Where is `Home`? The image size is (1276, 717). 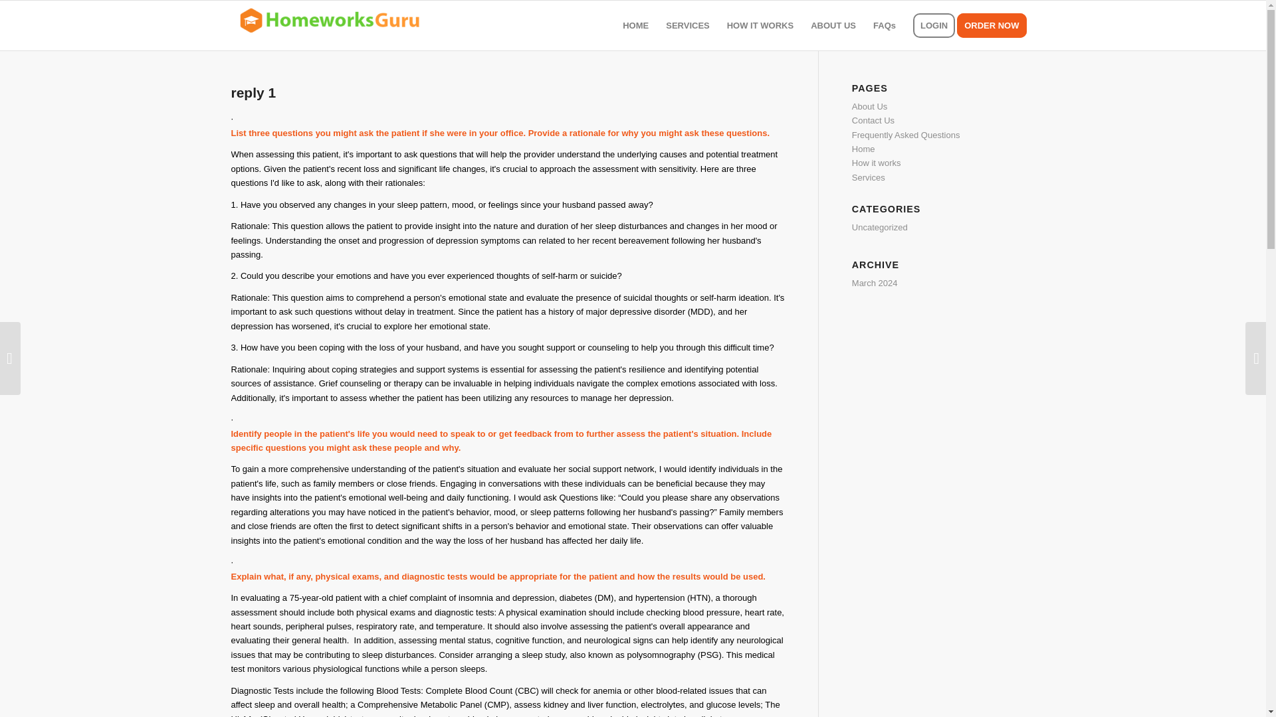
Home is located at coordinates (864, 149).